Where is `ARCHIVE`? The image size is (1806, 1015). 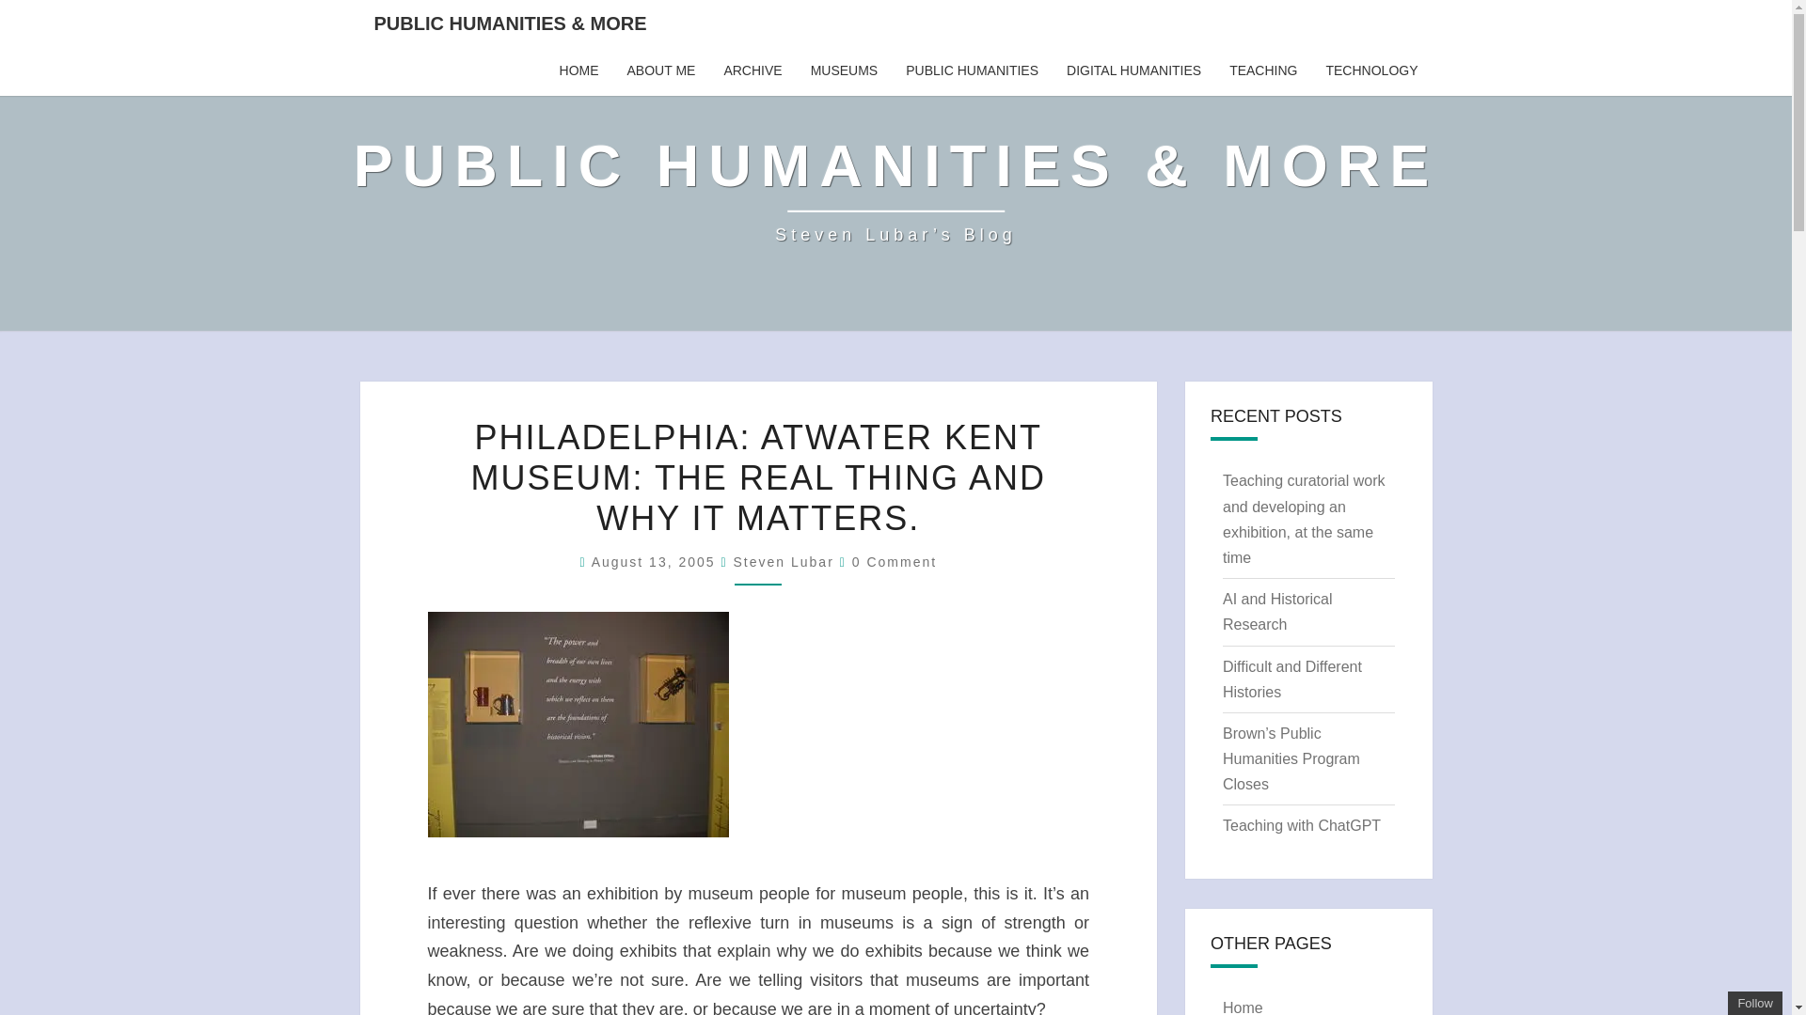 ARCHIVE is located at coordinates (752, 70).